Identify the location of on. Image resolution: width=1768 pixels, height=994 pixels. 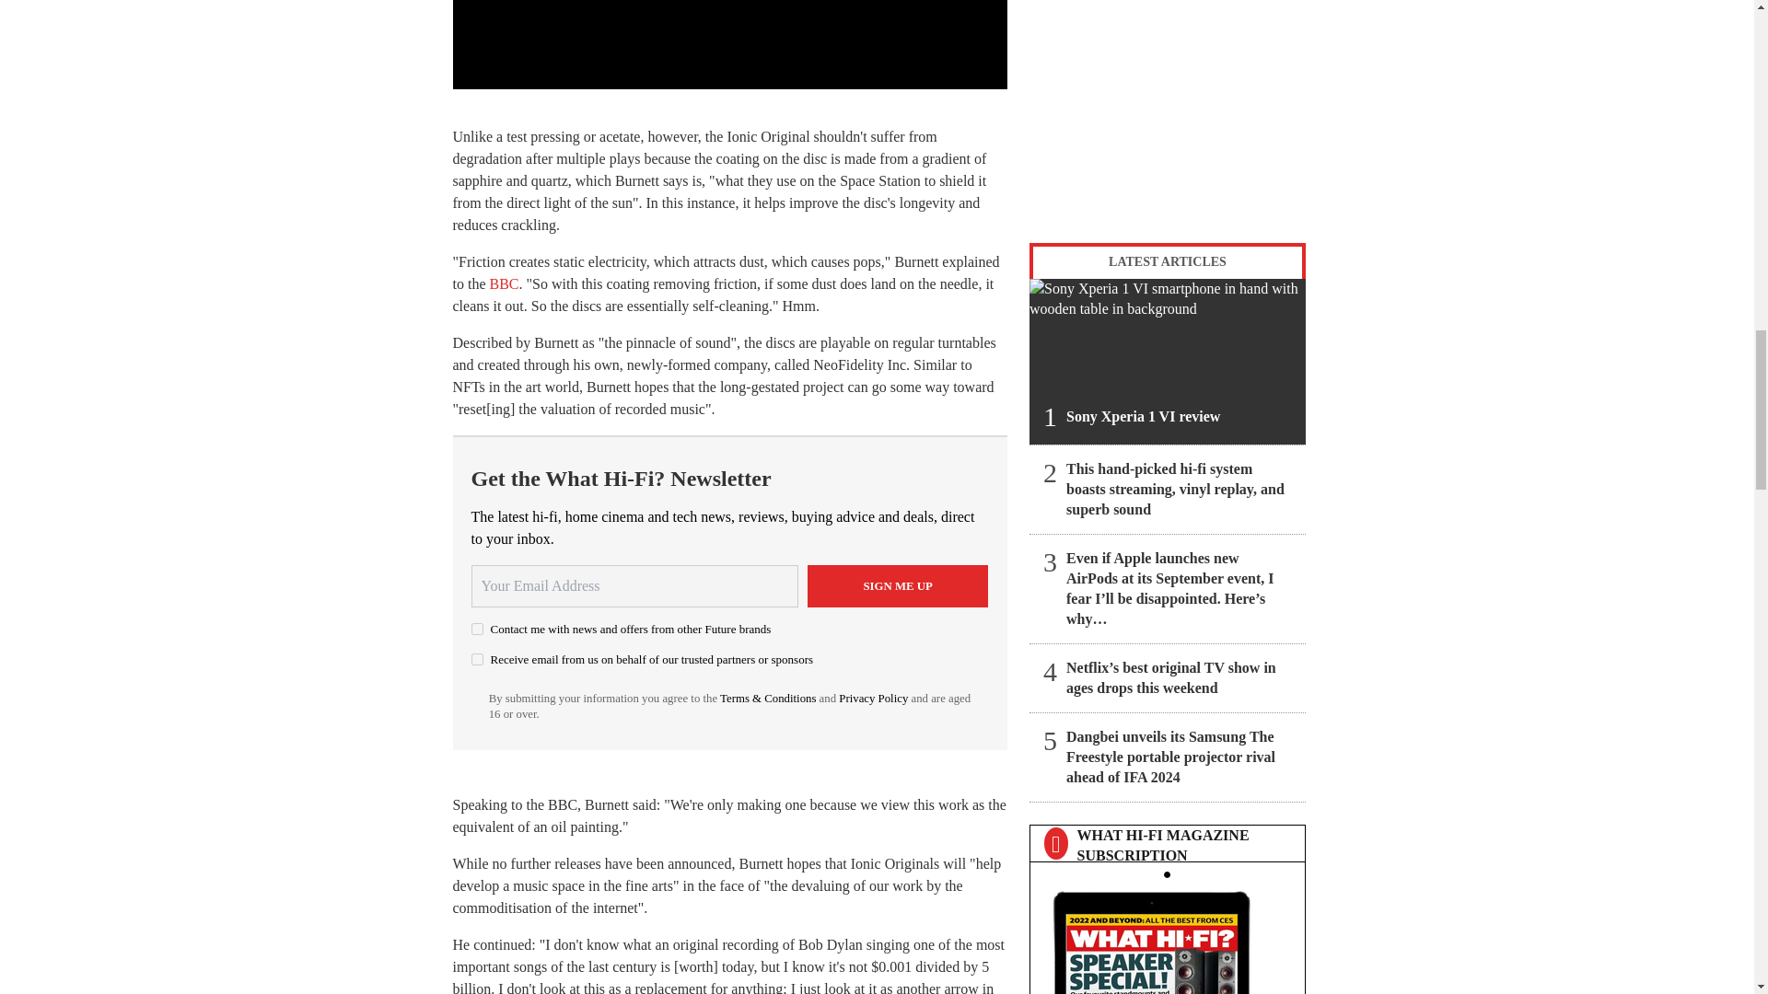
(477, 630).